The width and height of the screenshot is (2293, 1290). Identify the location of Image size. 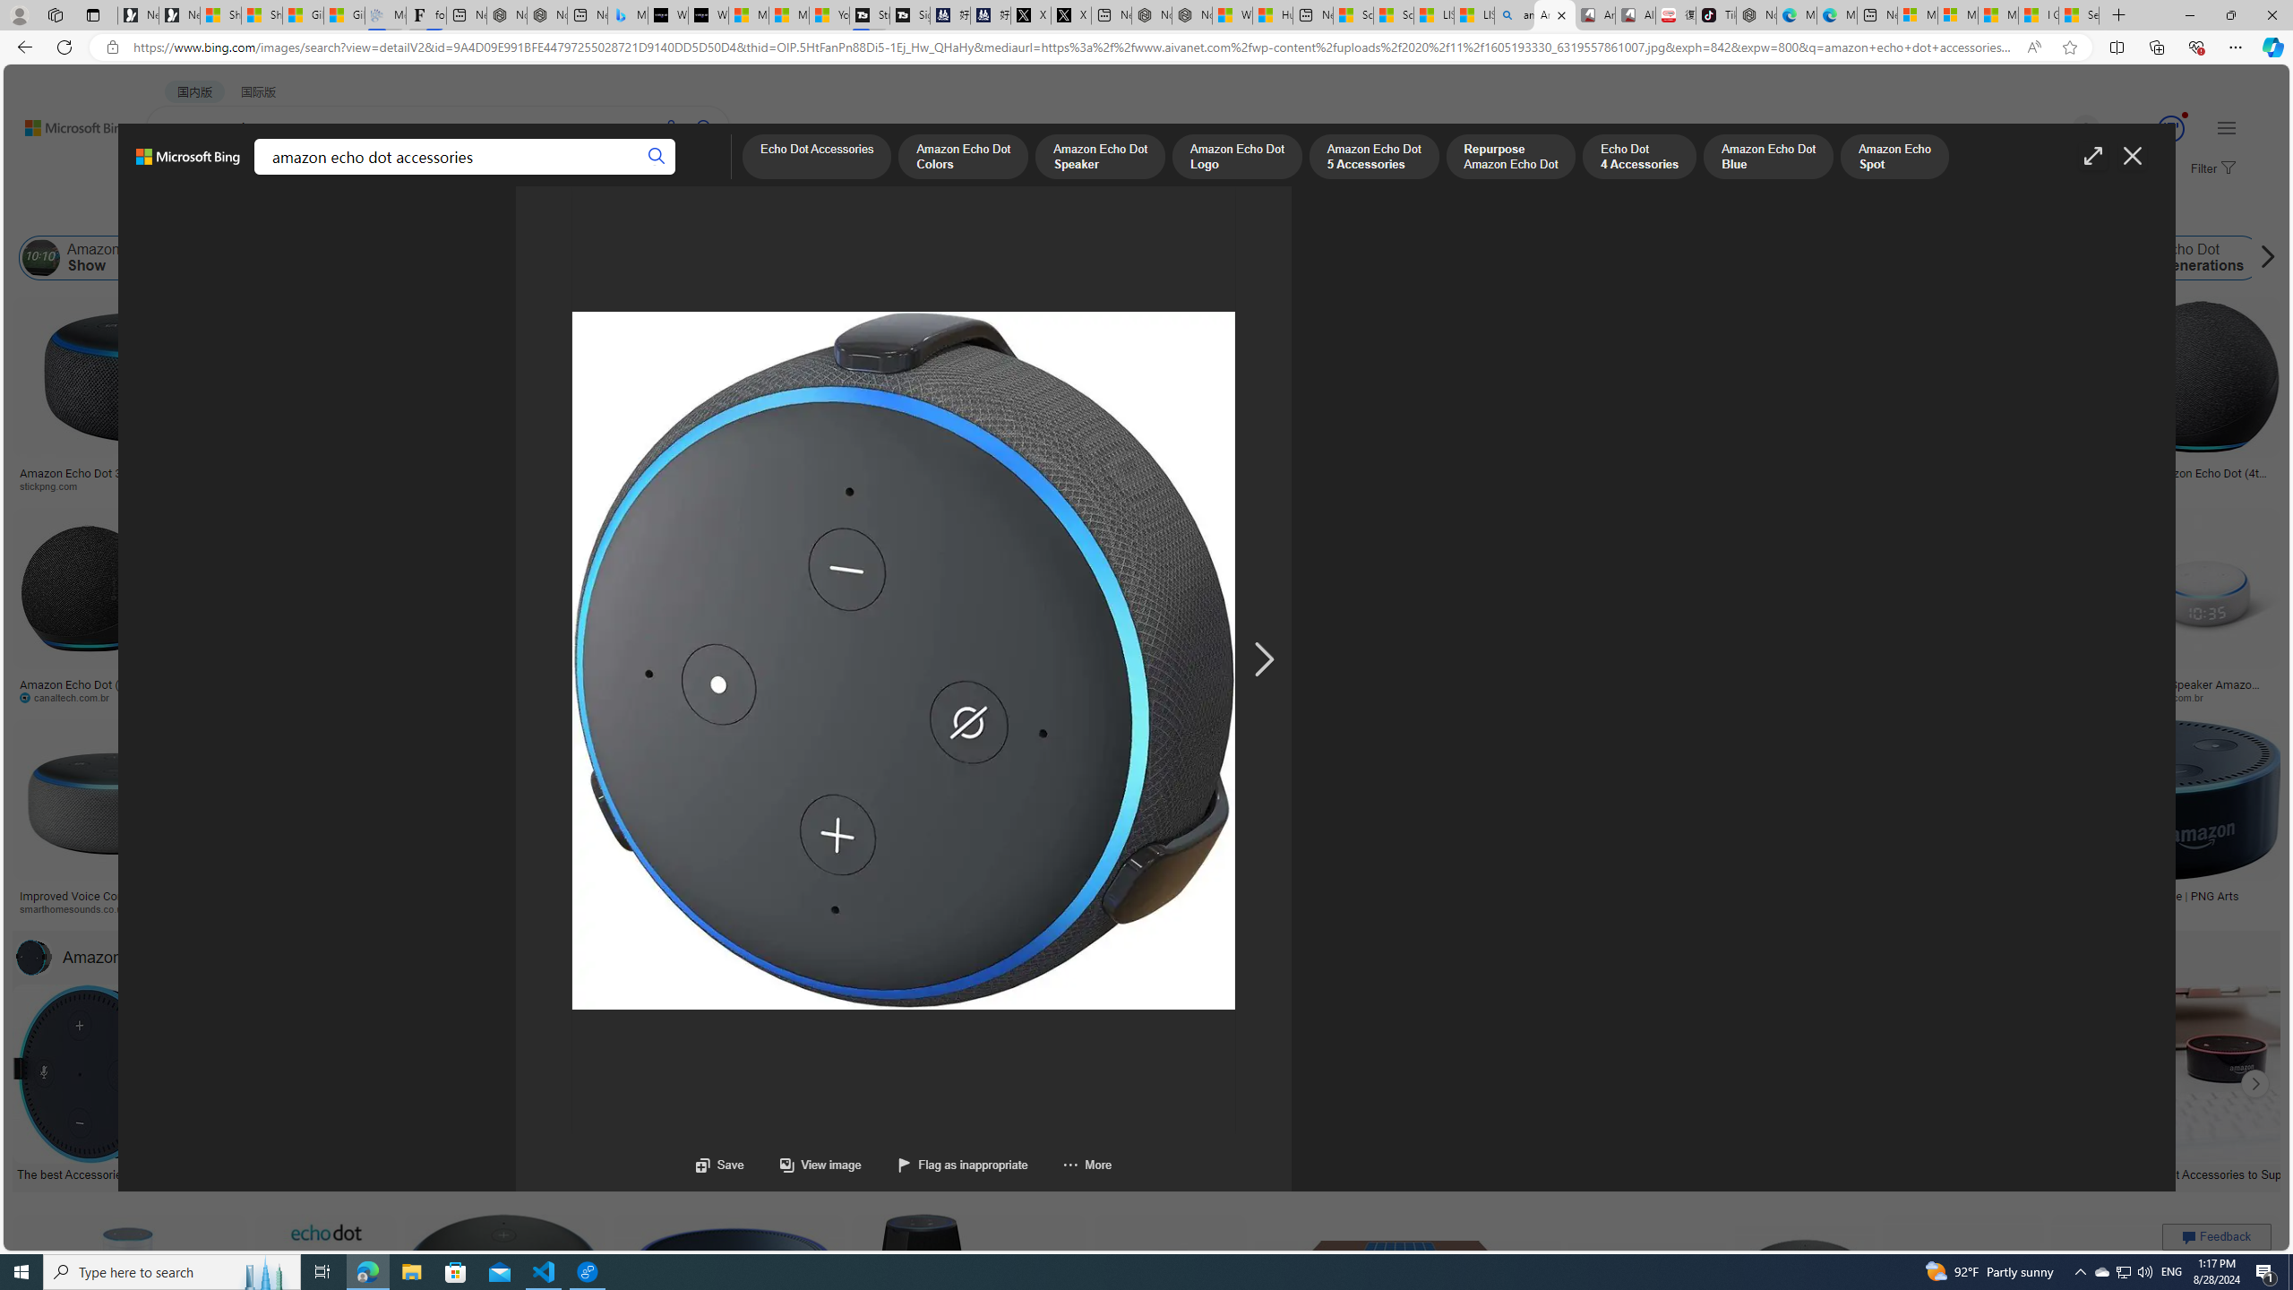
(201, 213).